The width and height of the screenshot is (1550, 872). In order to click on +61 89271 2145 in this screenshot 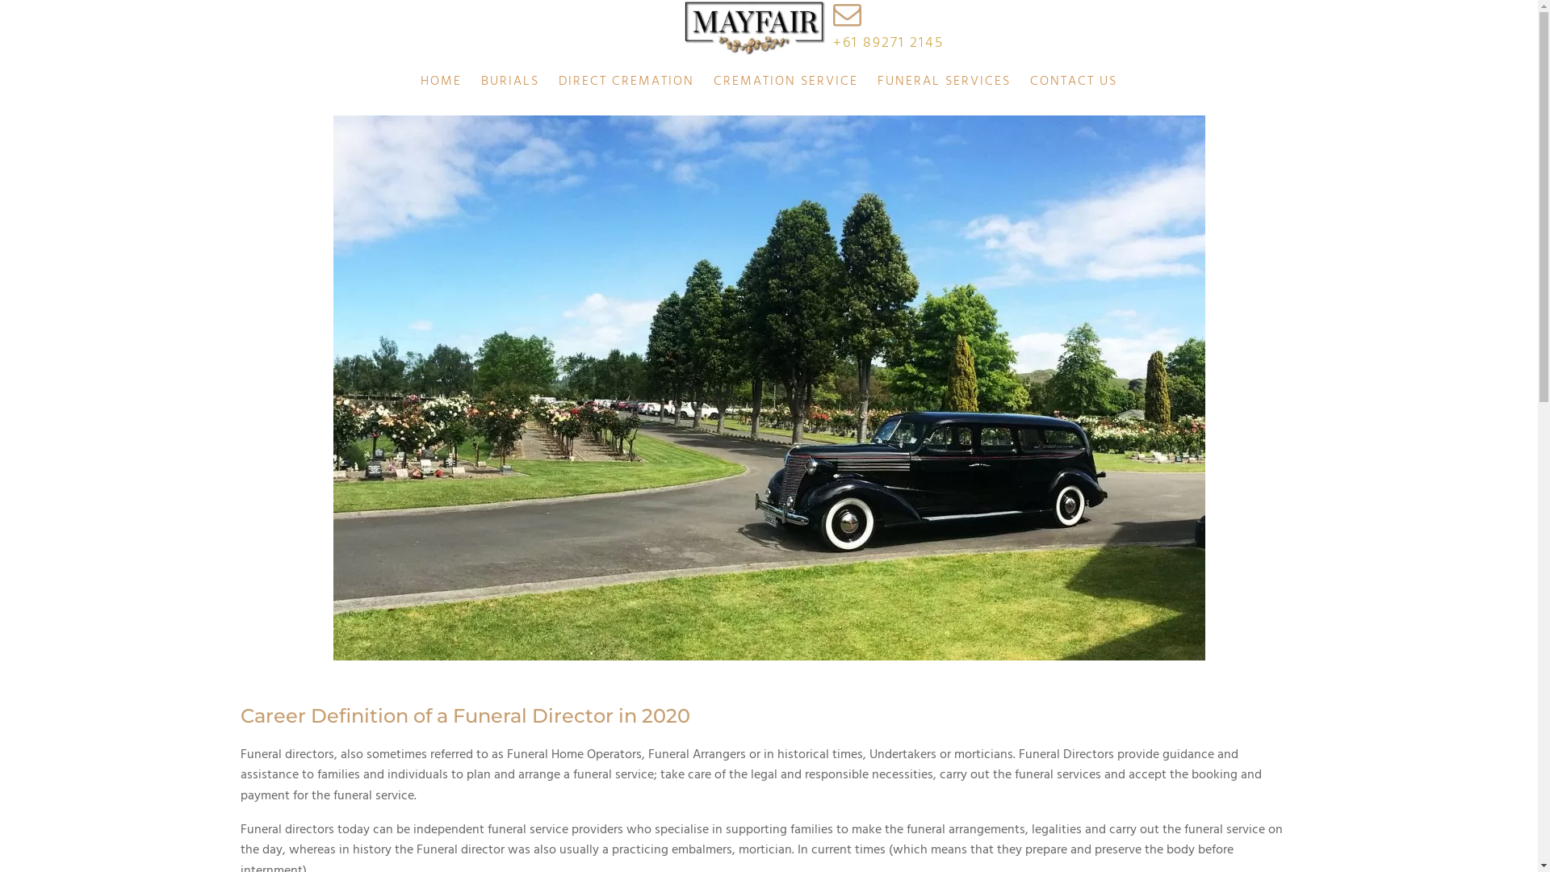, I will do `click(888, 44)`.